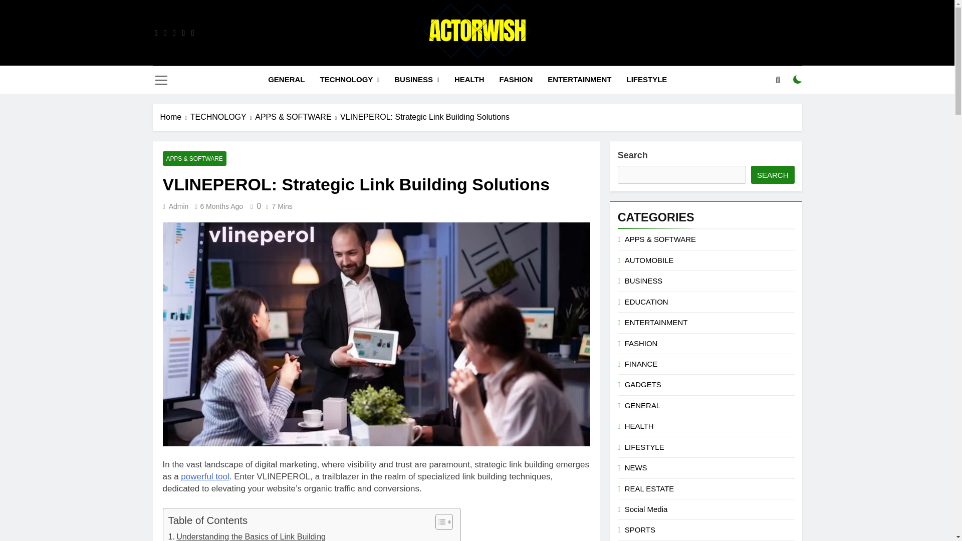 The height and width of the screenshot is (541, 962). What do you see at coordinates (367, 73) in the screenshot?
I see `Actorwish` at bounding box center [367, 73].